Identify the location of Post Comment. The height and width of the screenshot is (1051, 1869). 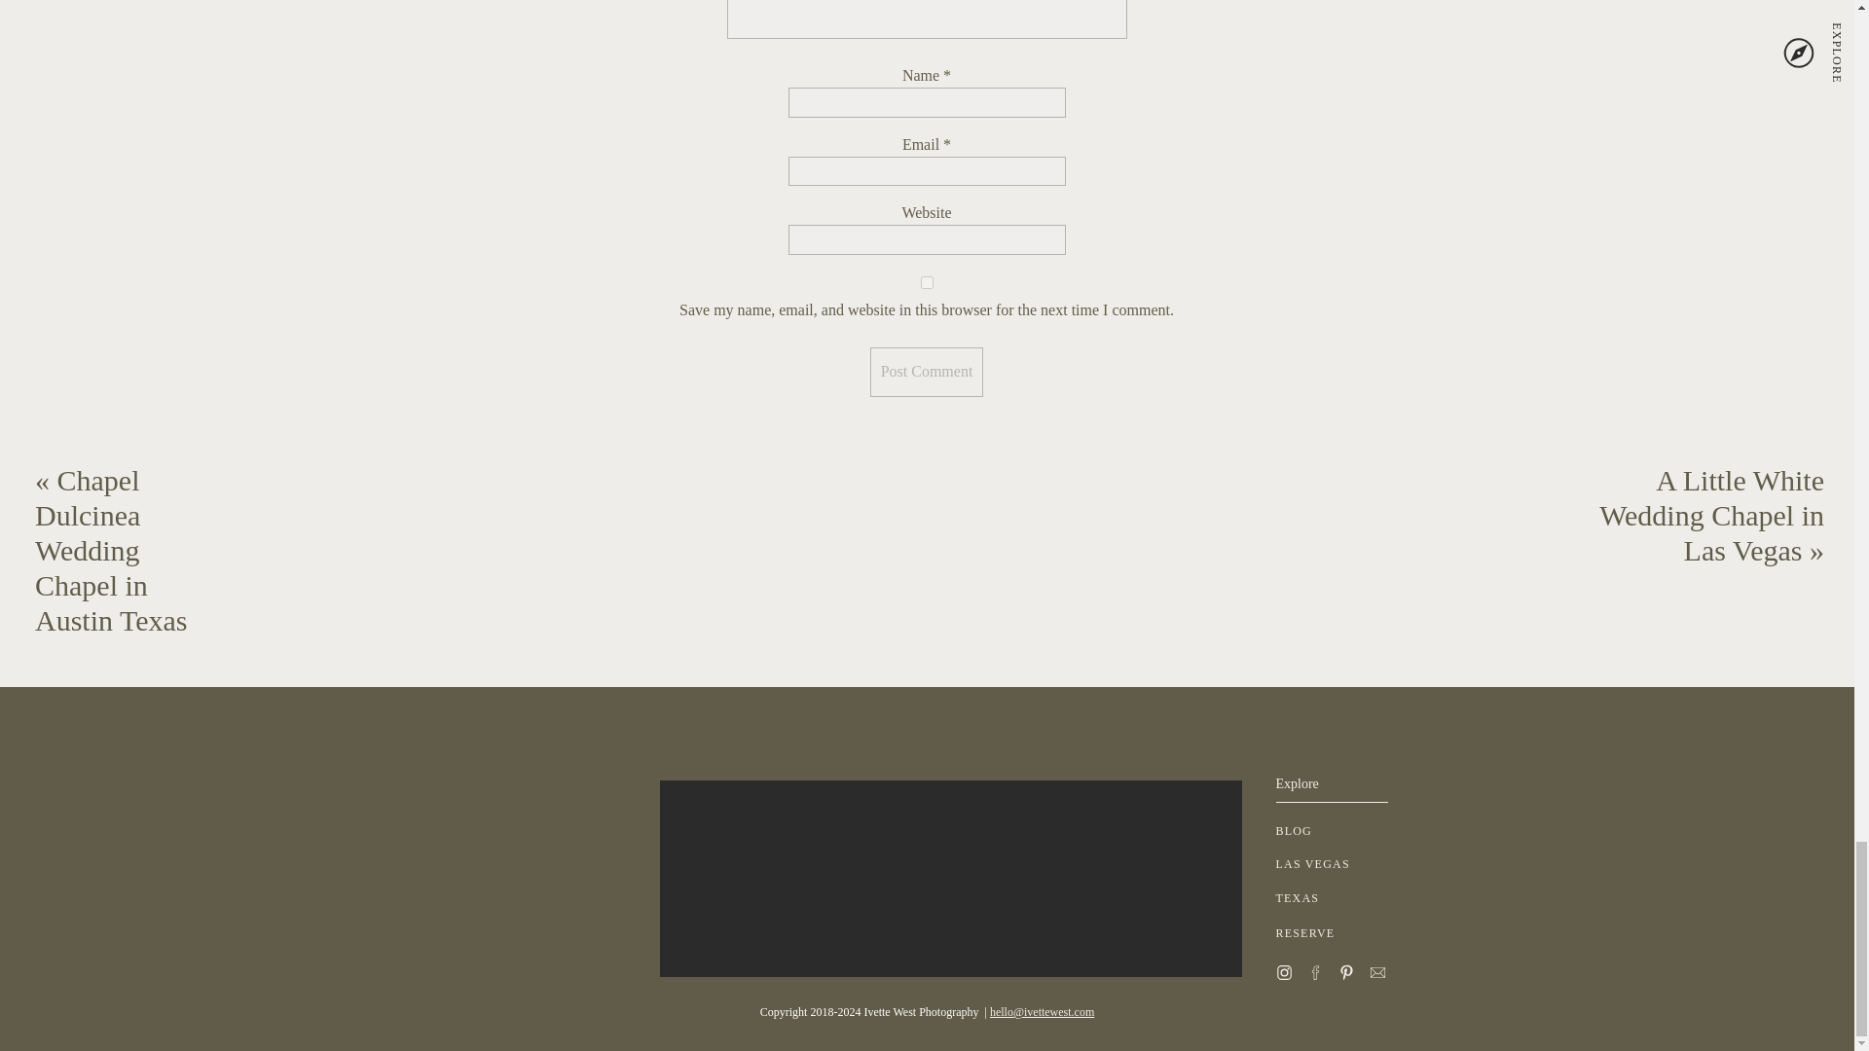
(927, 372).